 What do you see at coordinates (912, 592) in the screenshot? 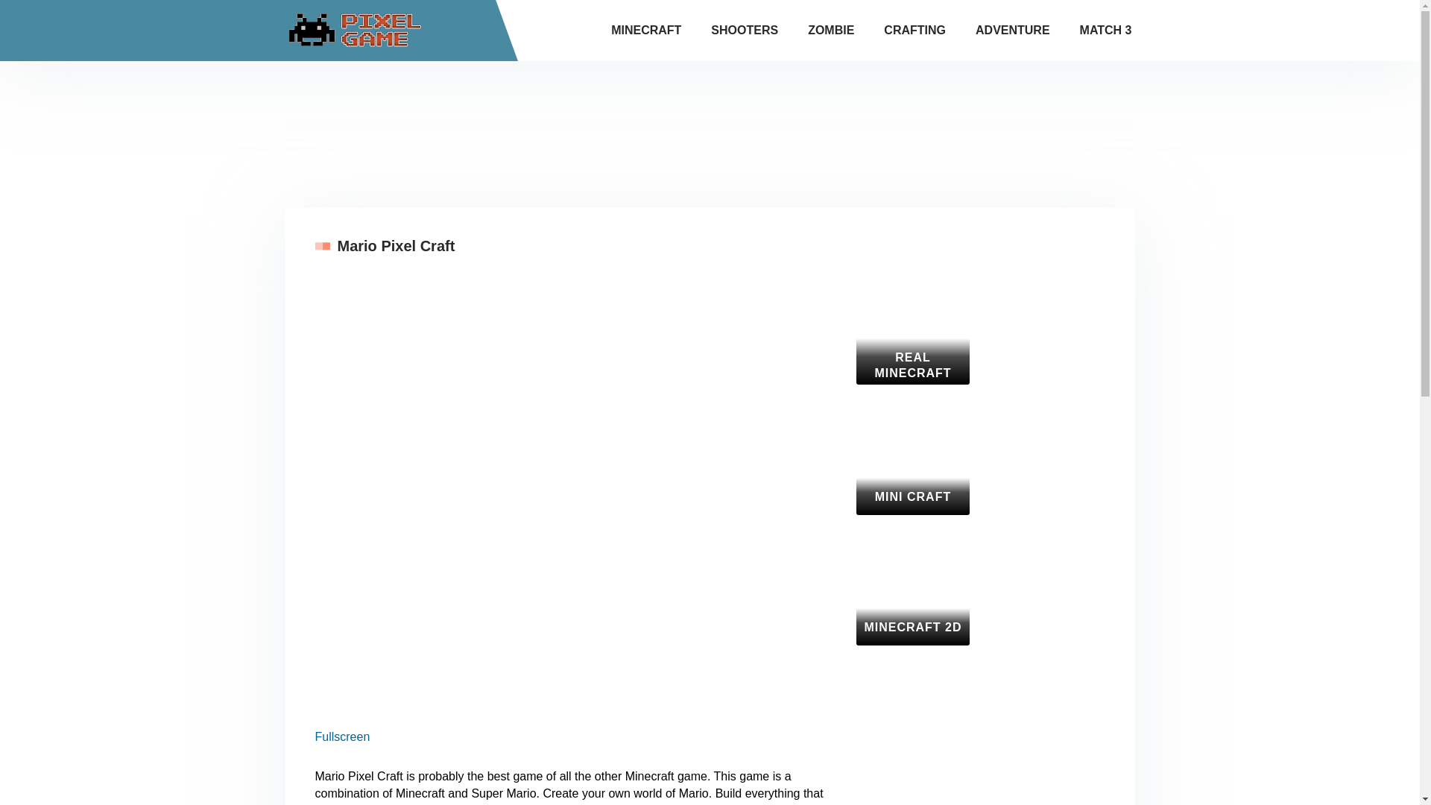
I see `MINECRAFT 2D` at bounding box center [912, 592].